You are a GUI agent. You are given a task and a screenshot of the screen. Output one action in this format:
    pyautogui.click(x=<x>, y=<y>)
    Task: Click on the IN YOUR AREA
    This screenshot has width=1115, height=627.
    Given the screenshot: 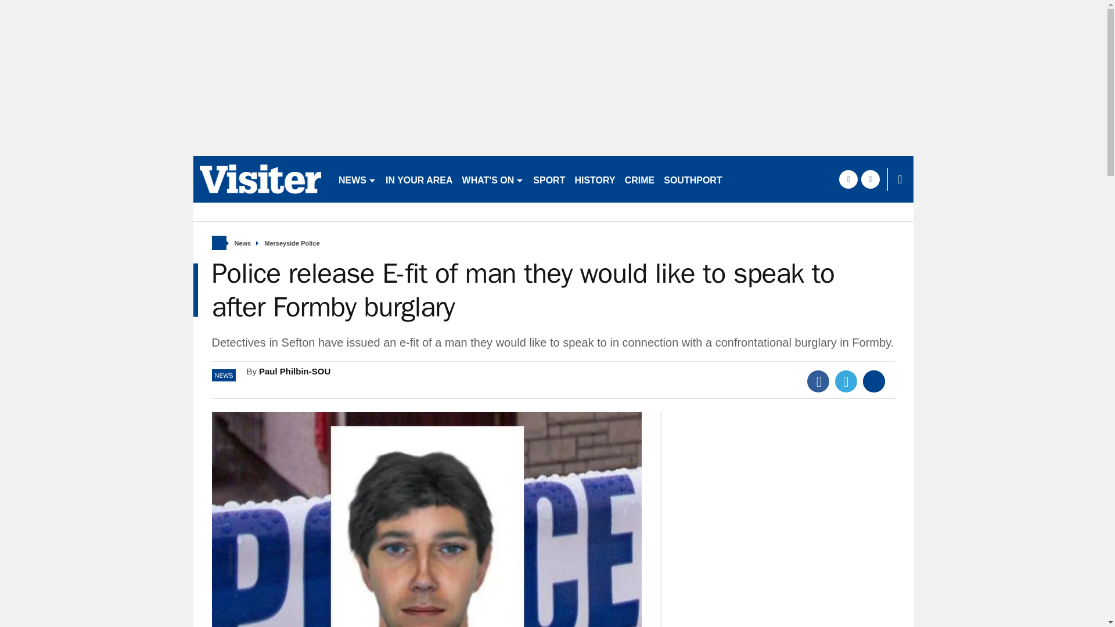 What is the action you would take?
    pyautogui.click(x=419, y=179)
    